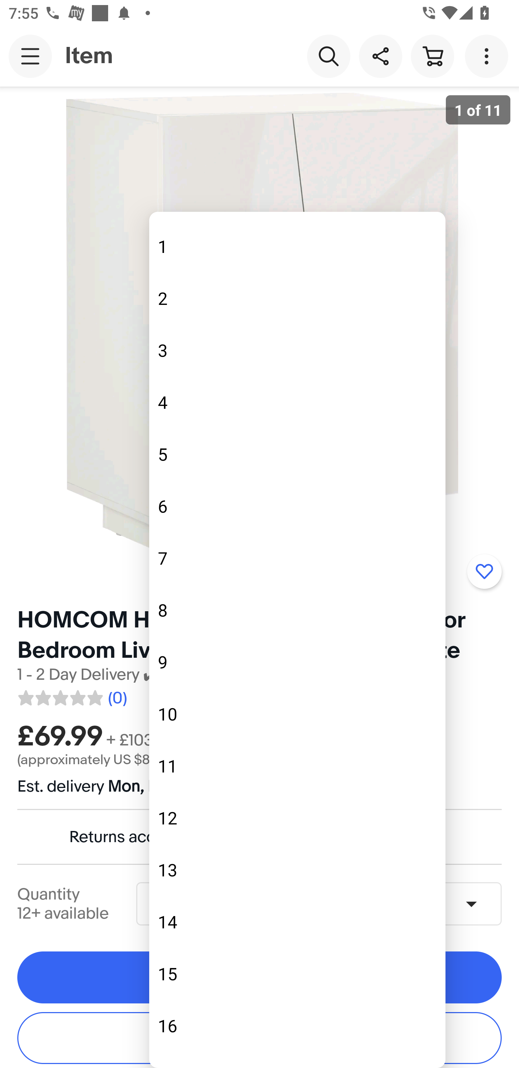  What do you see at coordinates (297, 454) in the screenshot?
I see `5` at bounding box center [297, 454].